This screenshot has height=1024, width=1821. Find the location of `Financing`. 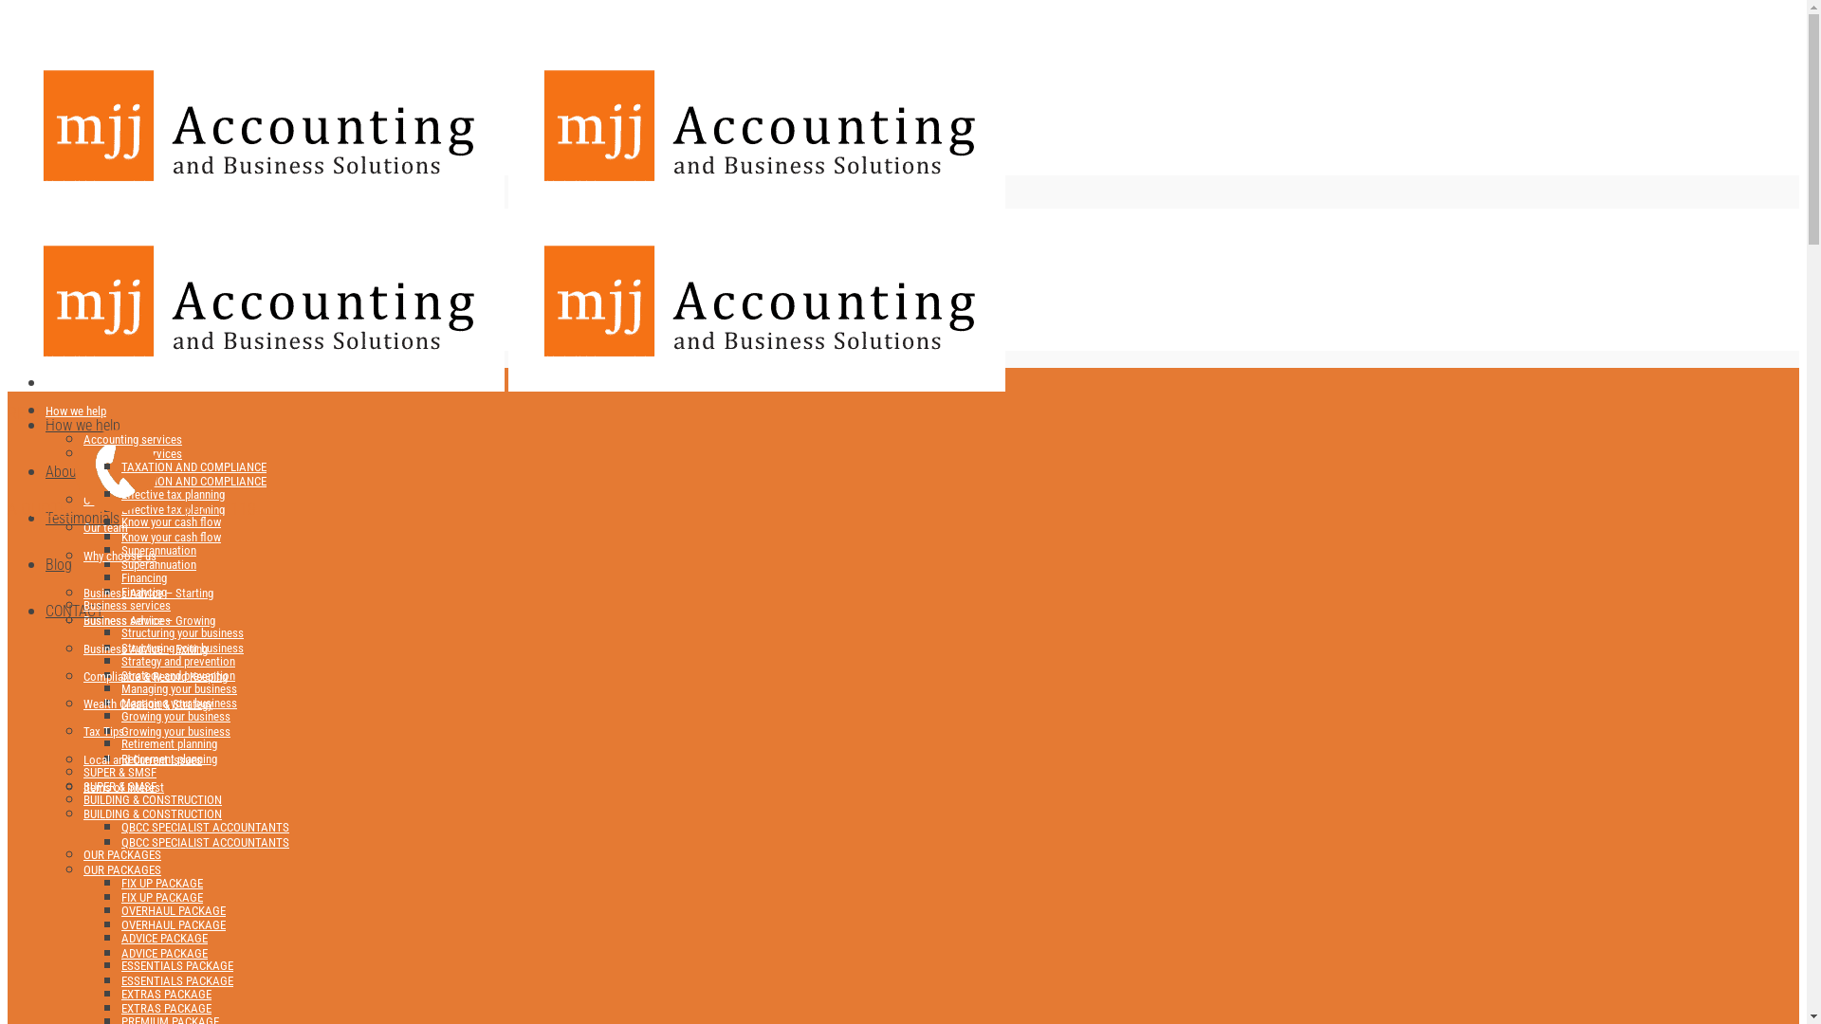

Financing is located at coordinates (144, 578).